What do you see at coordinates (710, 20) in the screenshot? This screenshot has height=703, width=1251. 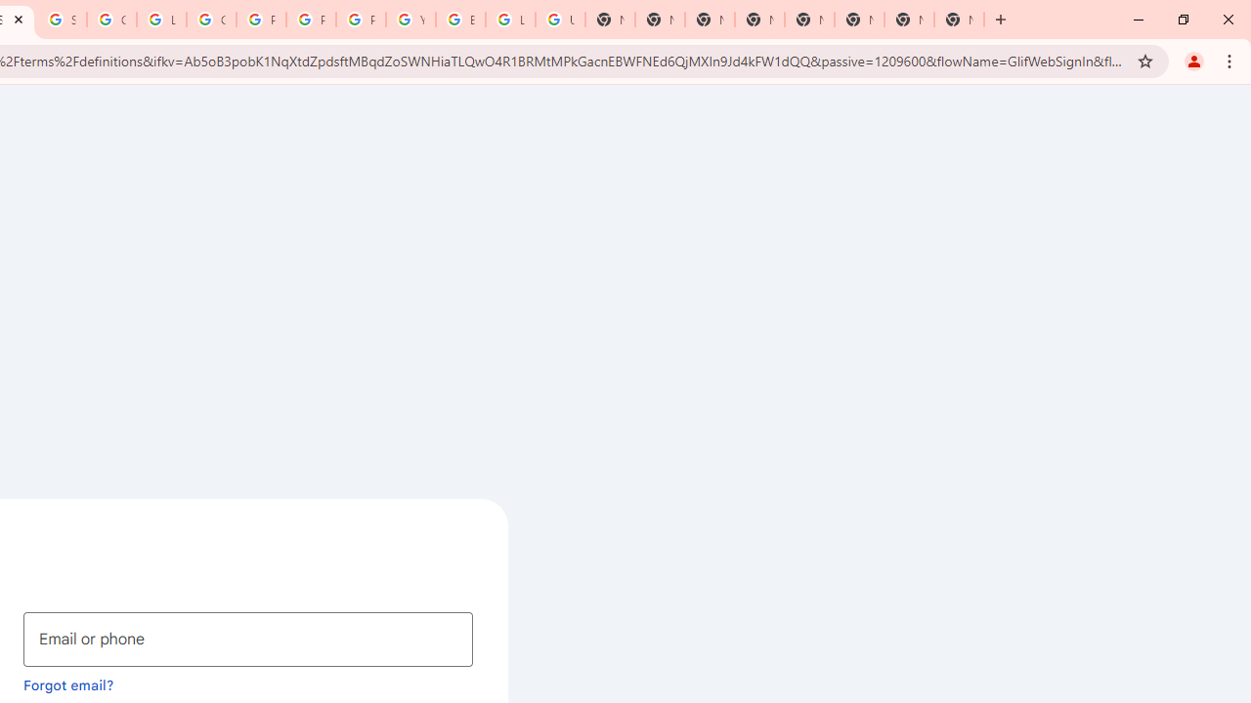 I see `New Tab` at bounding box center [710, 20].